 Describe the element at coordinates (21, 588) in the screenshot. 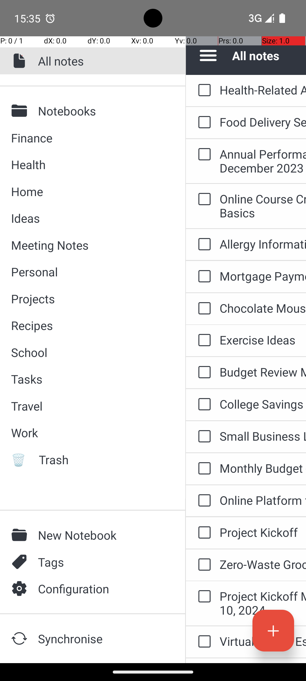

I see `` at that location.